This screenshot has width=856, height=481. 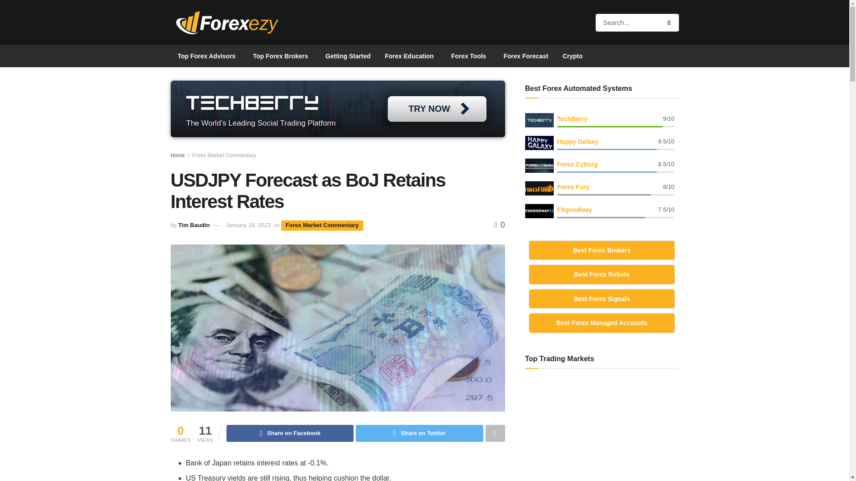 I want to click on Forex Tools, so click(x=470, y=56).